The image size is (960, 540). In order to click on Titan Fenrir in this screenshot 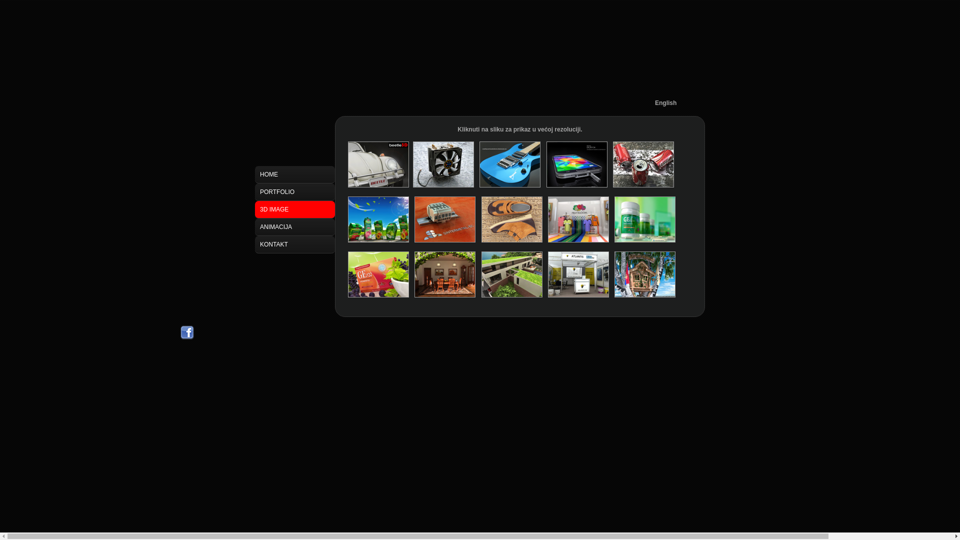, I will do `click(443, 185)`.